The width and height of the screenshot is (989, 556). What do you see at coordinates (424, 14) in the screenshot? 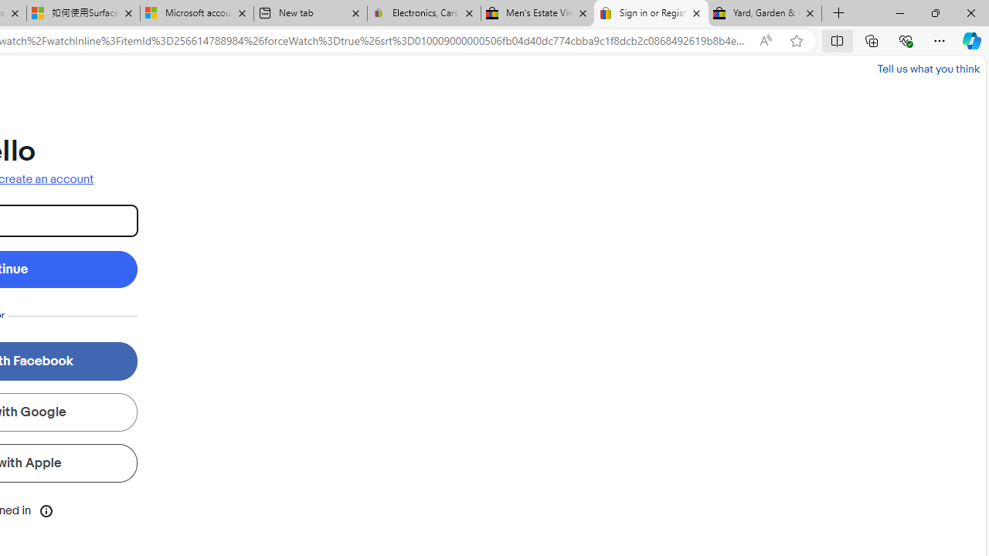
I see `Electronics, Cars, Fashion, Collectibles & More | eBay` at bounding box center [424, 14].